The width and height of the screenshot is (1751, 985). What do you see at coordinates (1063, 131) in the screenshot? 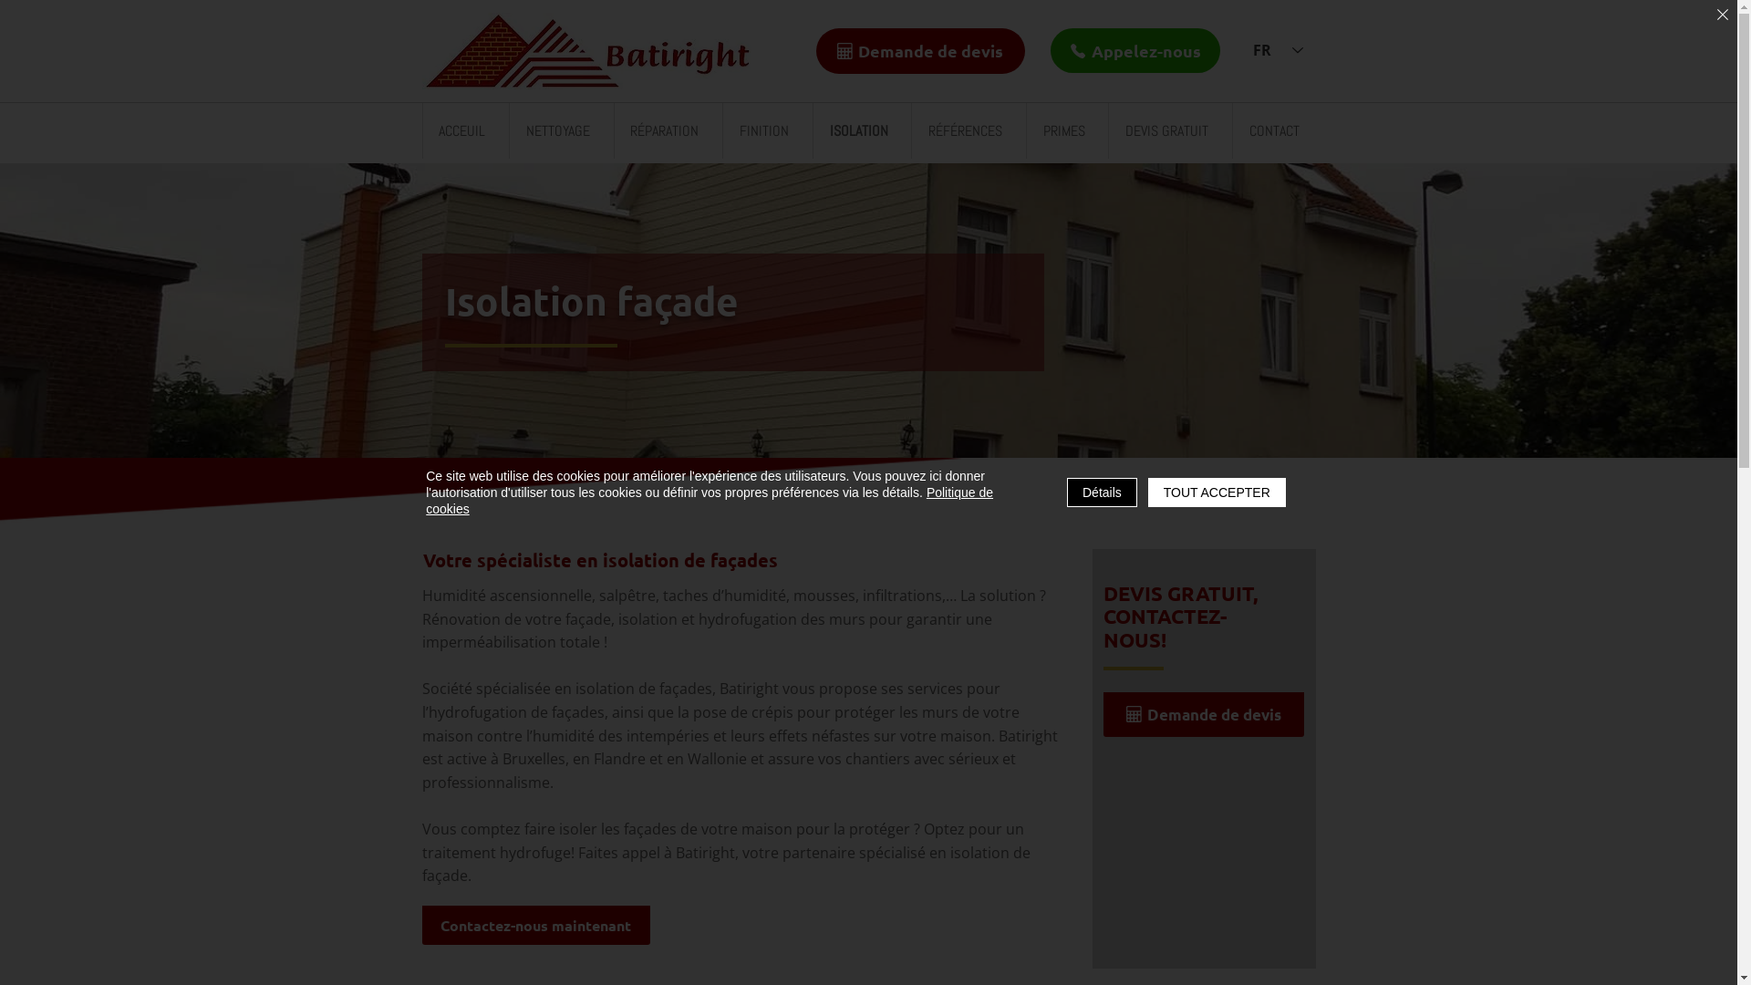
I see `PRIMES` at bounding box center [1063, 131].